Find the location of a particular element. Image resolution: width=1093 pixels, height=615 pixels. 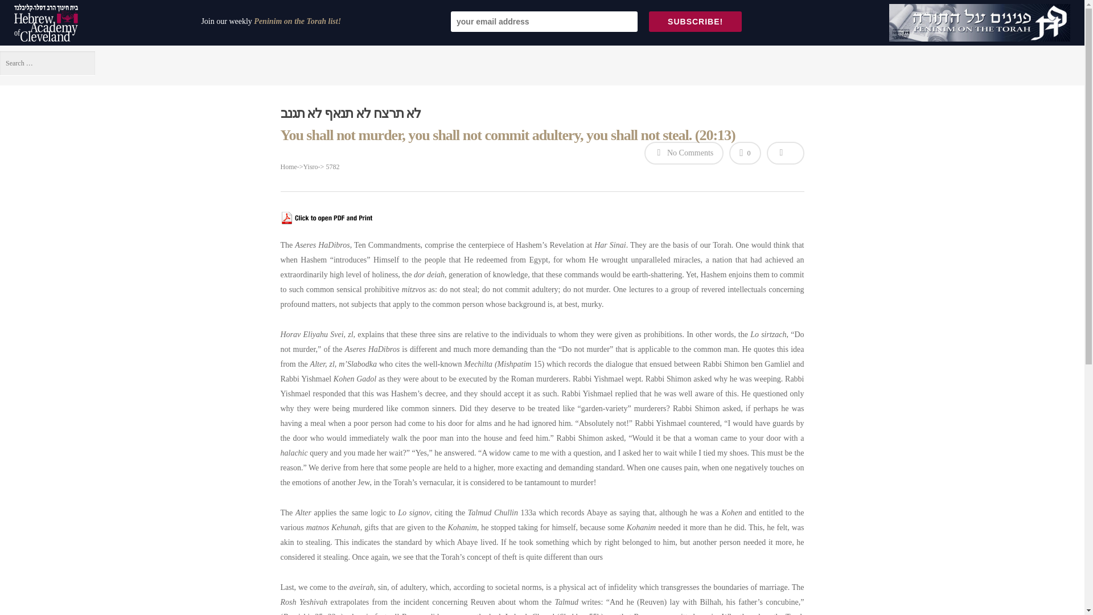

All topics is located at coordinates (40, 139).